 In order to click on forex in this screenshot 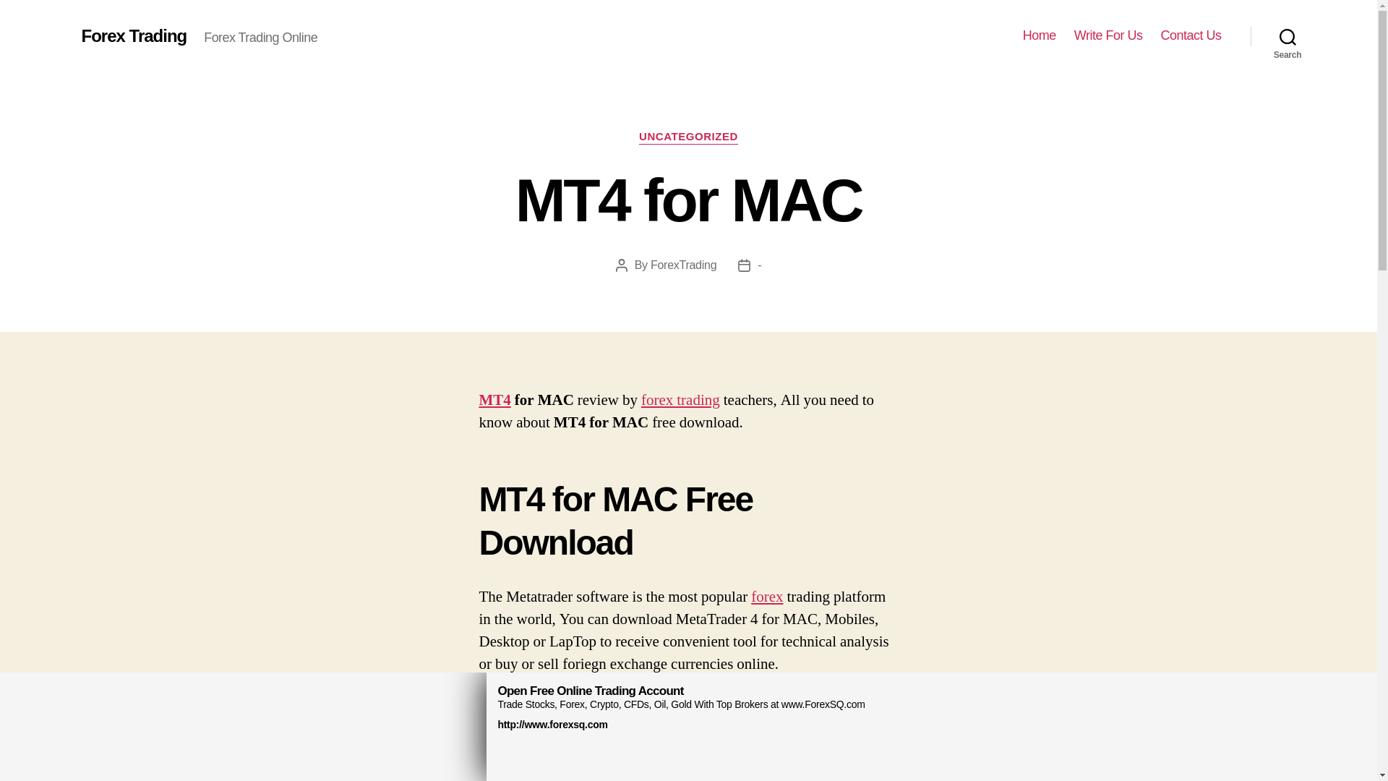, I will do `click(766, 597)`.